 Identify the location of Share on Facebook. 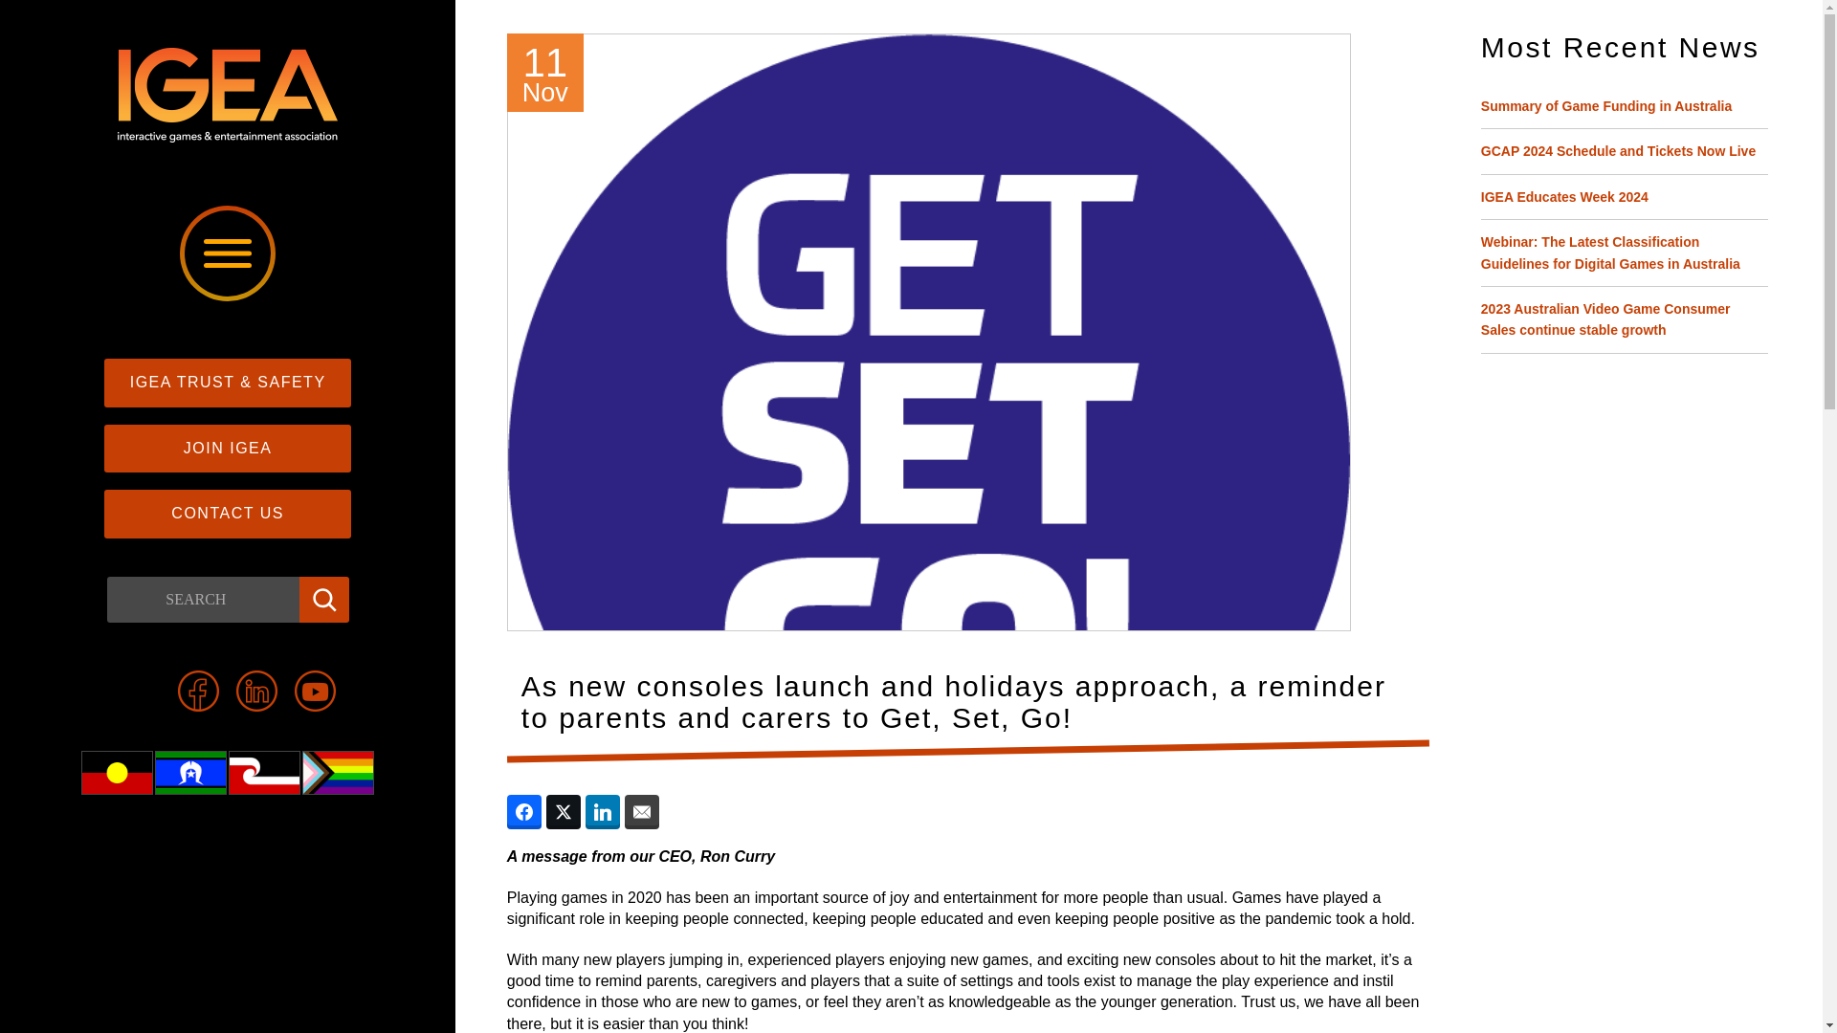
(524, 811).